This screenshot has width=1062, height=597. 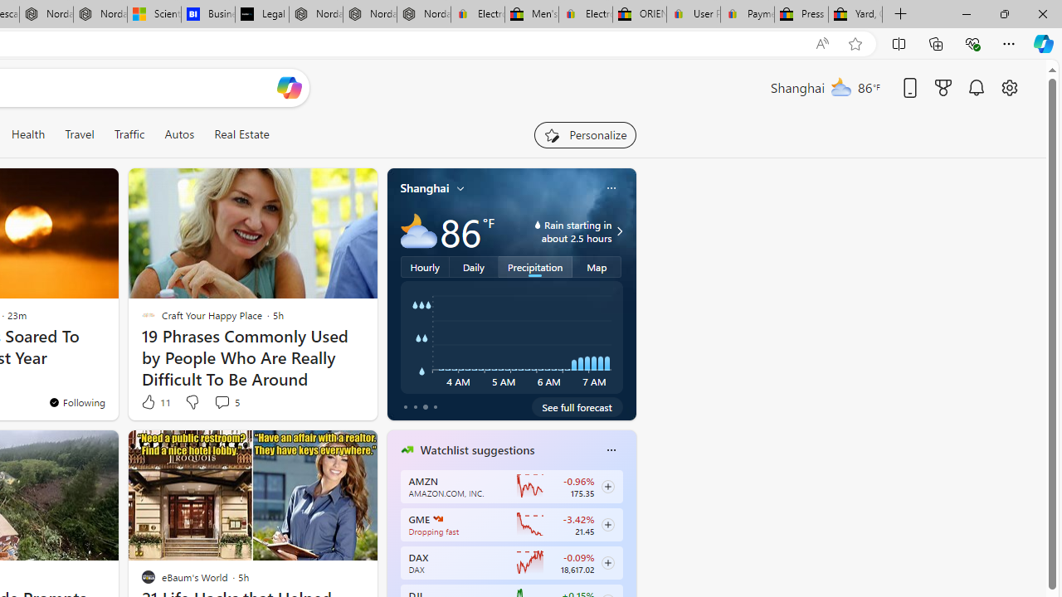 I want to click on Microsoft rewards, so click(x=943, y=87).